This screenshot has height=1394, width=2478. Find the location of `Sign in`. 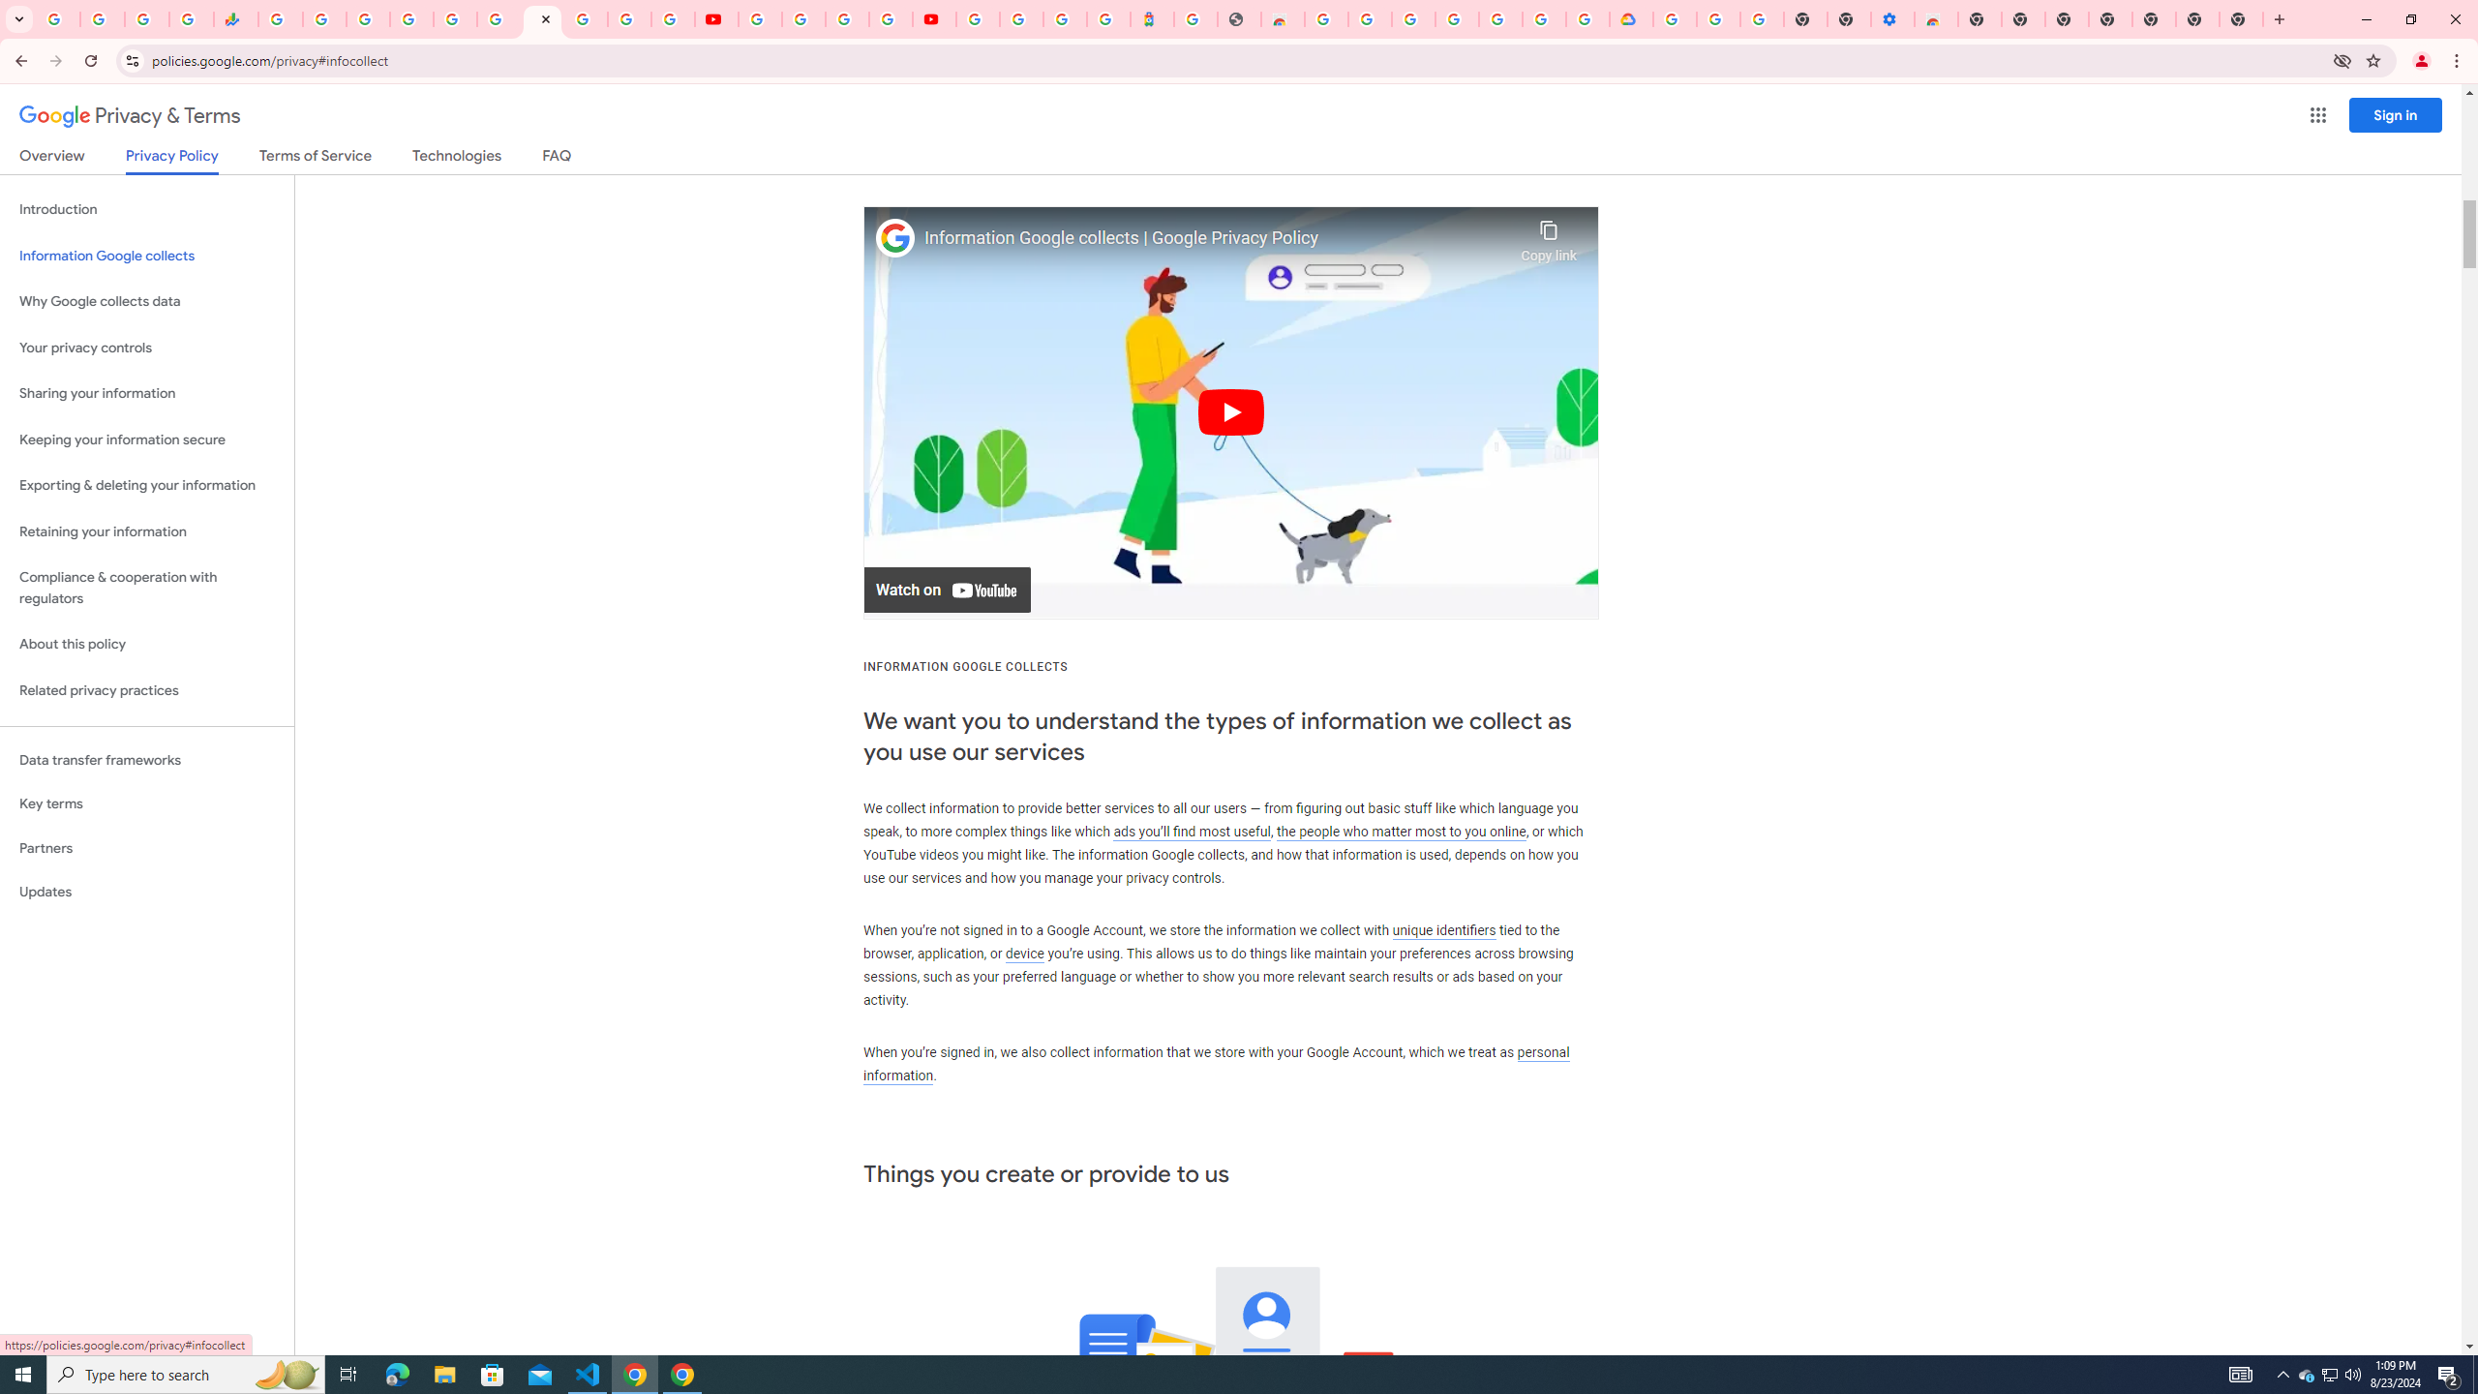

Sign in is located at coordinates (2396, 114).